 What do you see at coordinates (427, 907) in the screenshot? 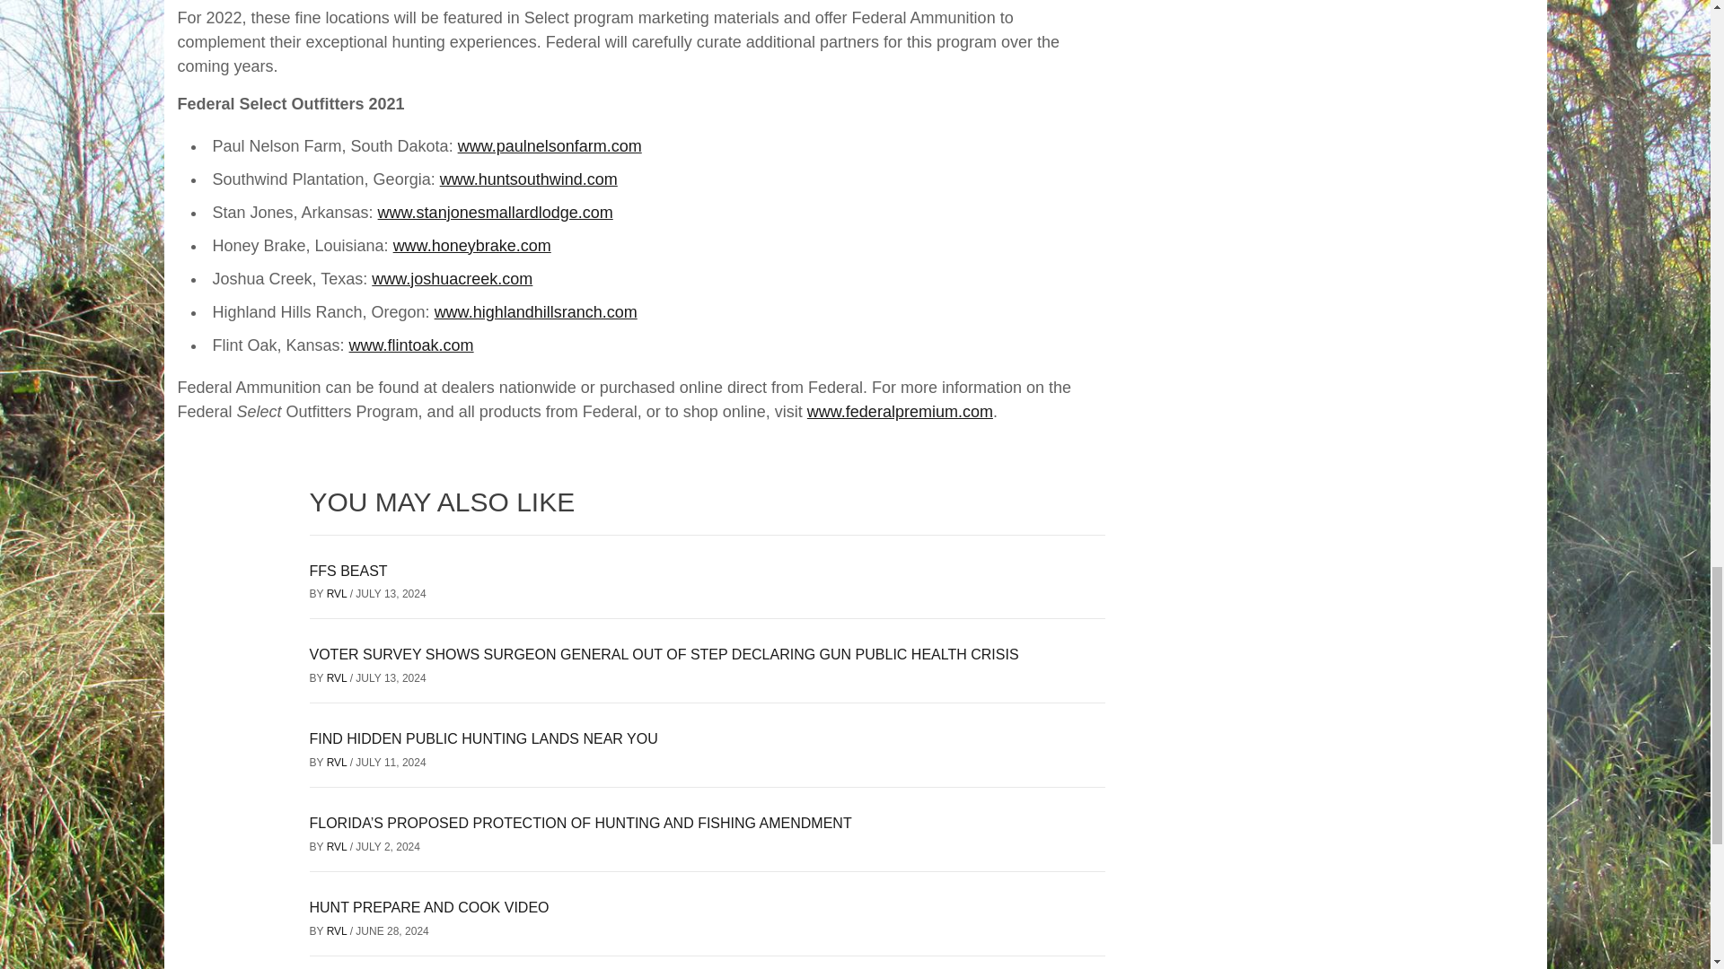
I see `HUNT PREPARE AND COOK VIDEO` at bounding box center [427, 907].